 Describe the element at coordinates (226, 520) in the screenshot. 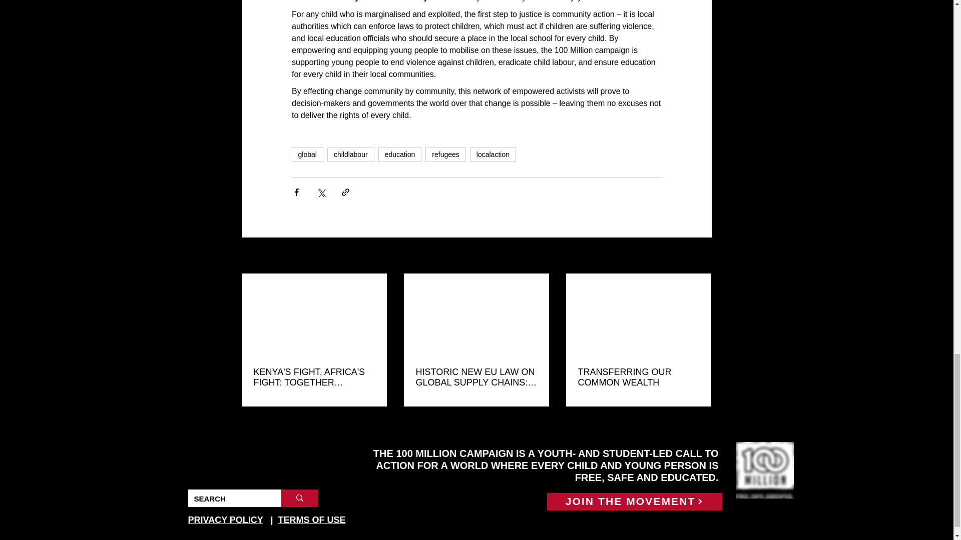

I see `PRIVACY POLICY` at that location.